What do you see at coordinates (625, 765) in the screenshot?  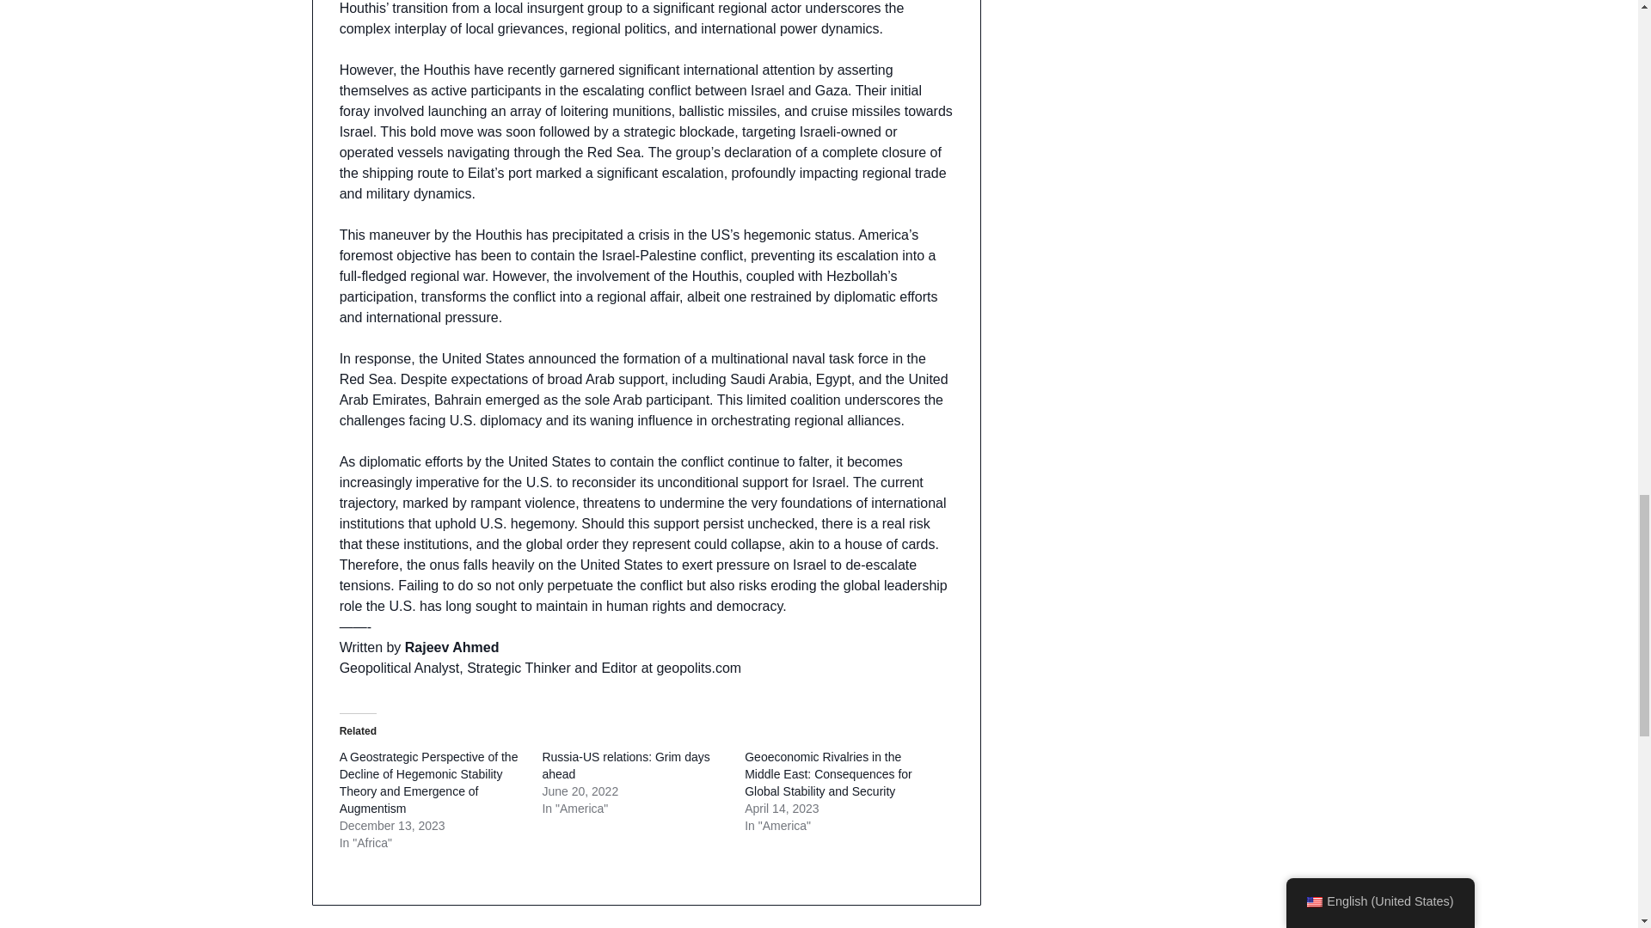 I see `Russia-US relations: Grim days ahead` at bounding box center [625, 765].